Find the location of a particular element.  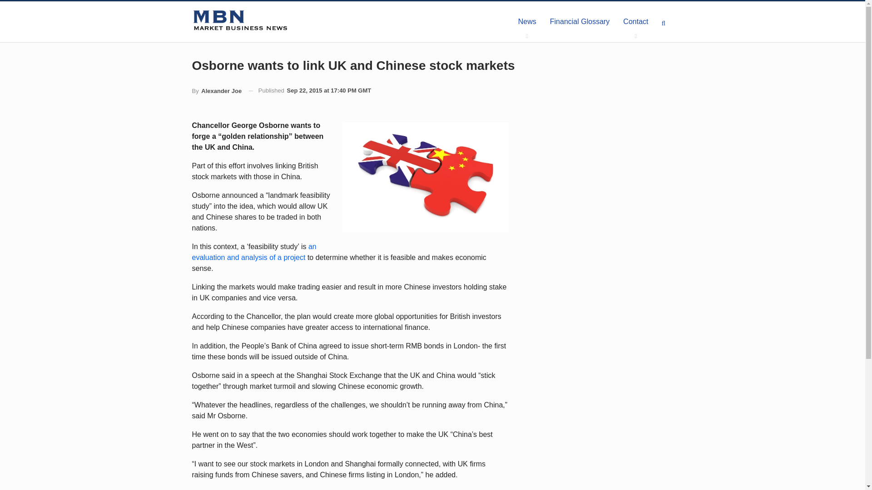

Contact is located at coordinates (635, 22).